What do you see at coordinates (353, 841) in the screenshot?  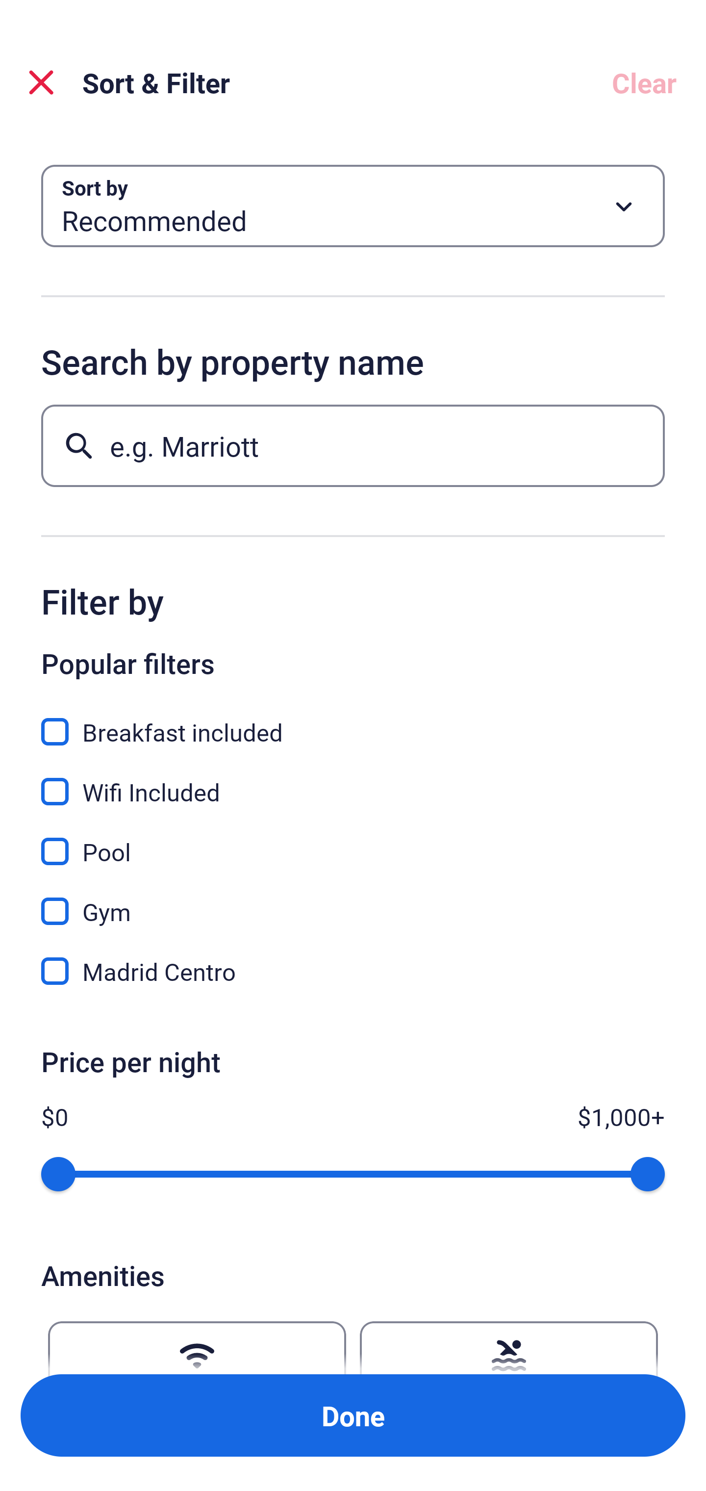 I see `Pool, Pool` at bounding box center [353, 841].